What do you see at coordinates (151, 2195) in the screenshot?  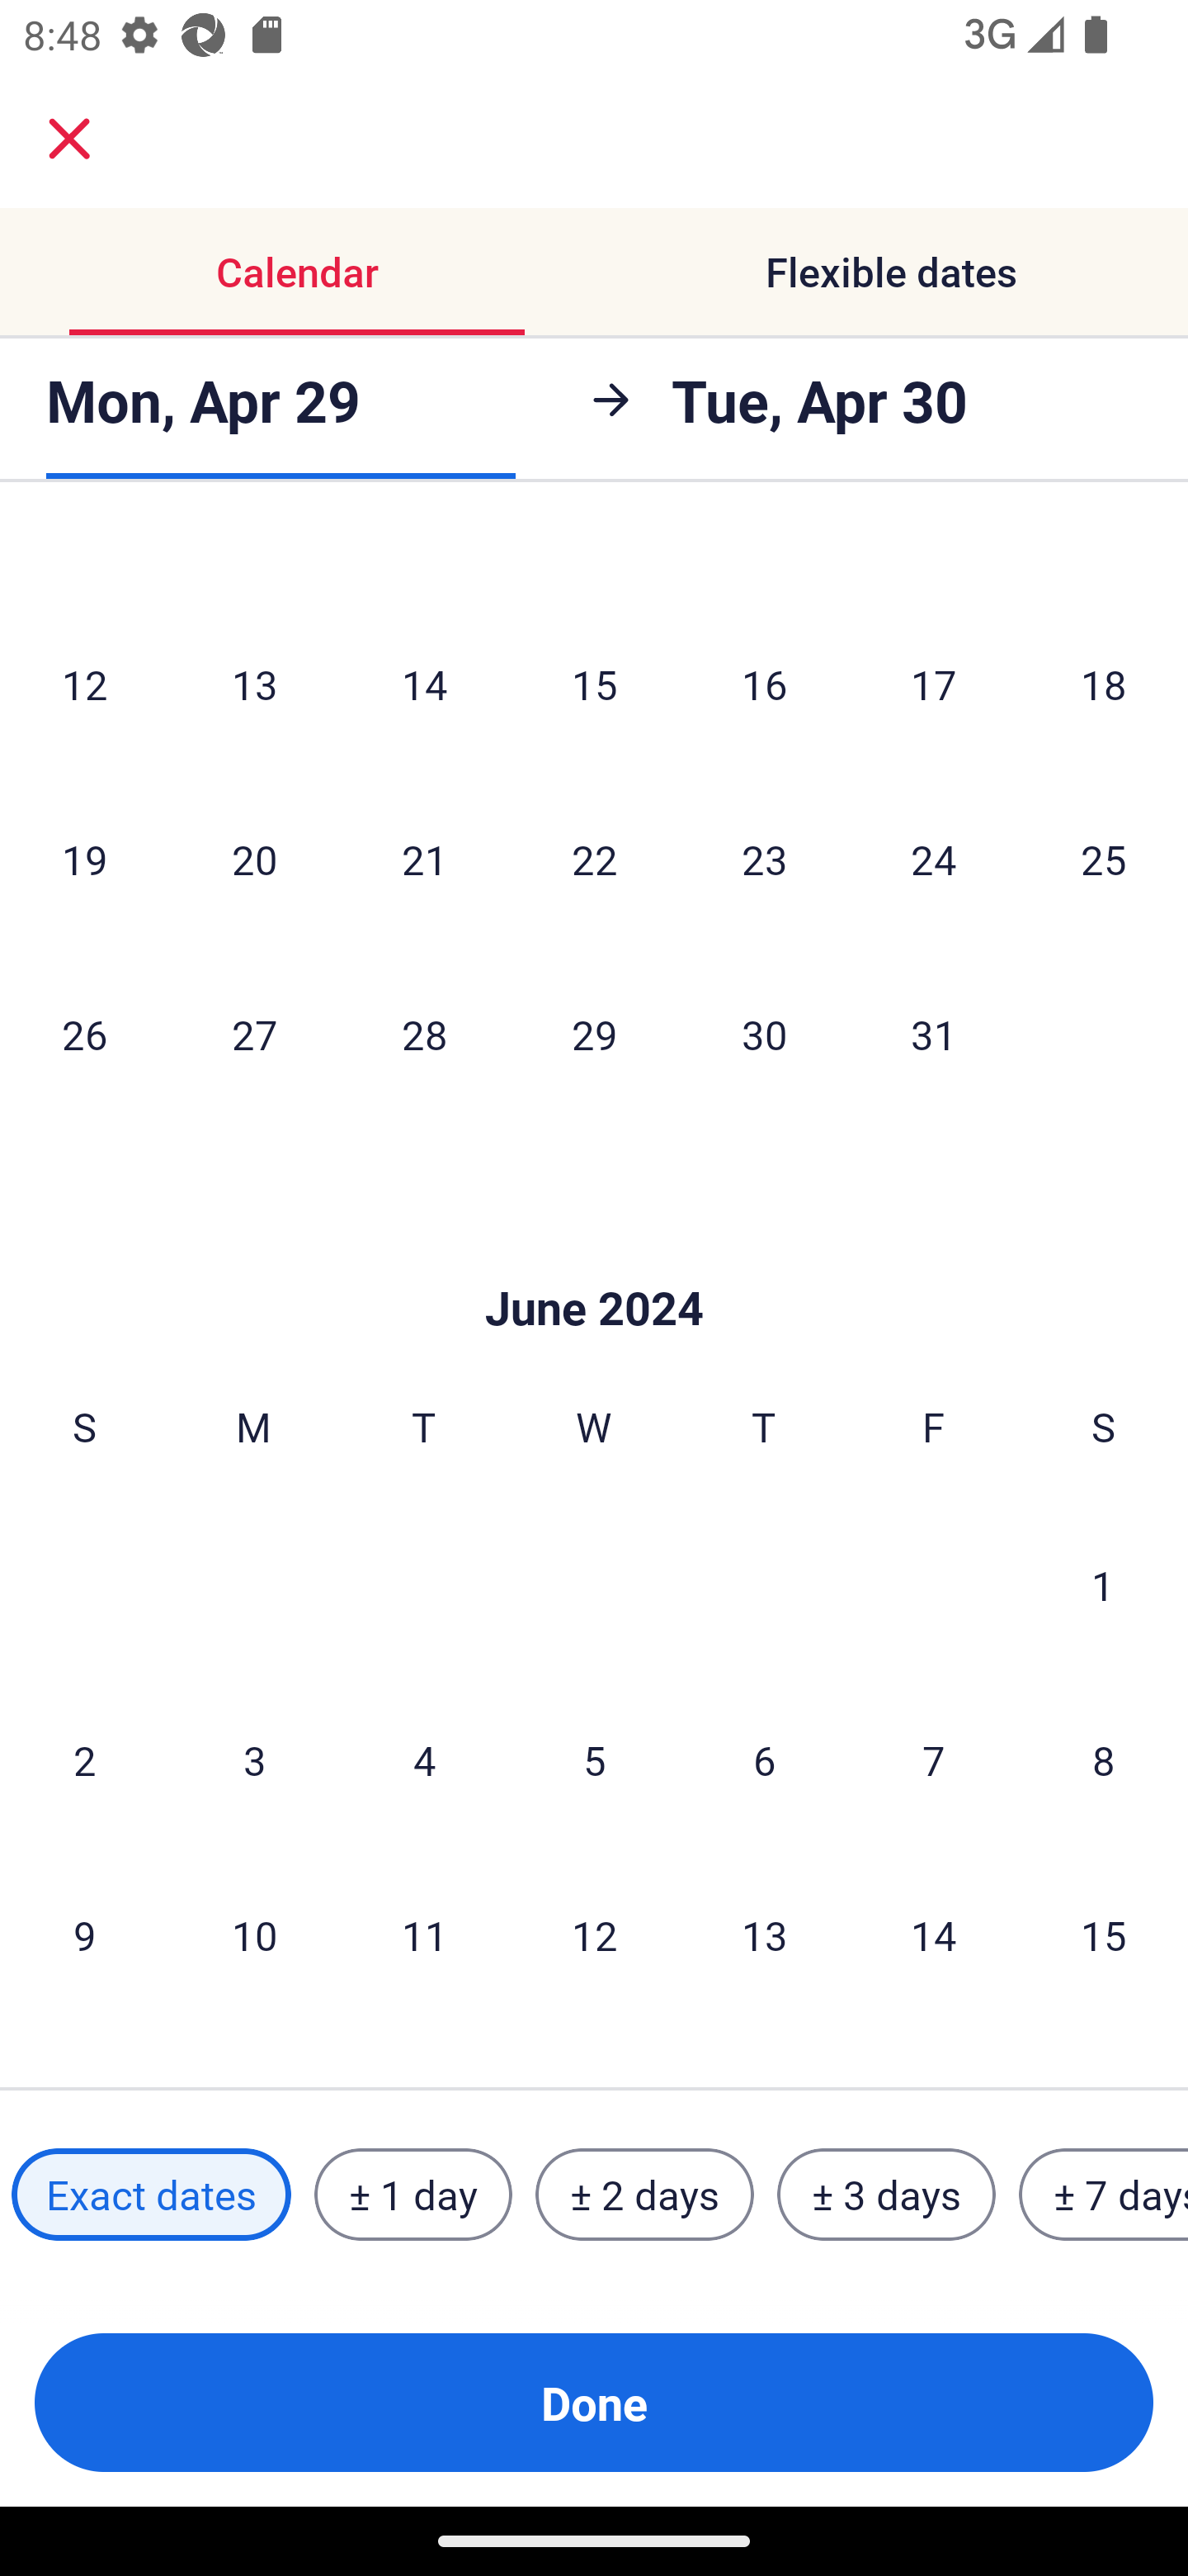 I see `Exact dates` at bounding box center [151, 2195].